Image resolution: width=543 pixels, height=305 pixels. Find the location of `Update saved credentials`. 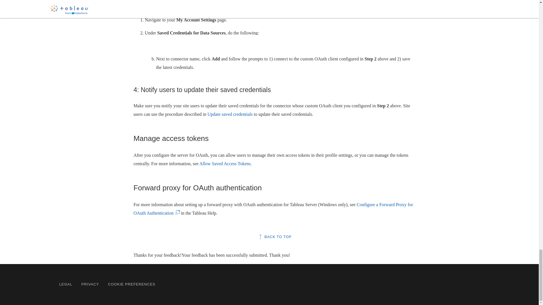

Update saved credentials is located at coordinates (230, 114).